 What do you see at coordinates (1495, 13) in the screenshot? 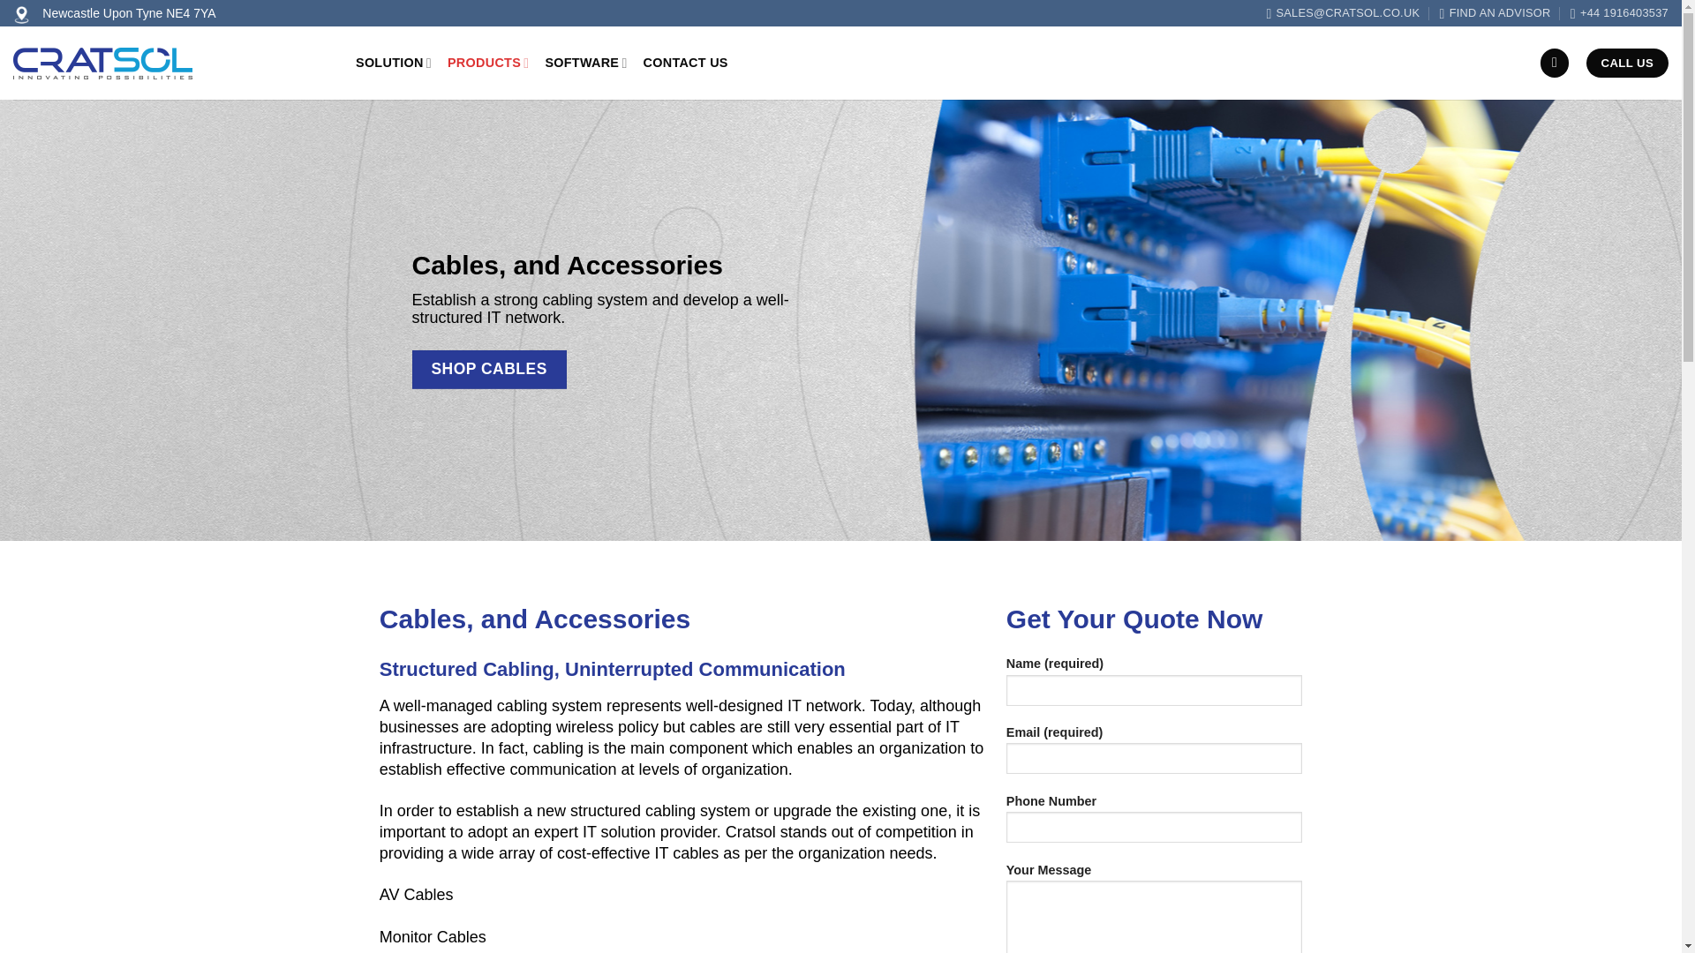
I see `FIND AN ADVISOR` at bounding box center [1495, 13].